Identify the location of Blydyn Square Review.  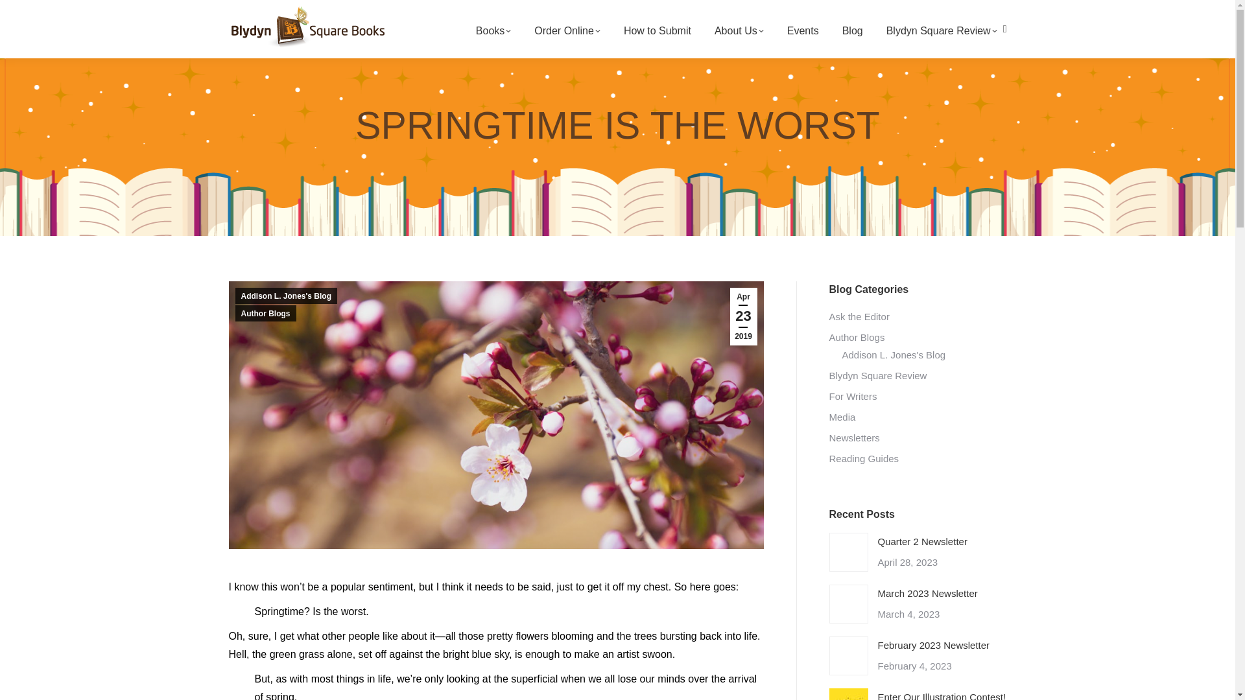
(942, 31).